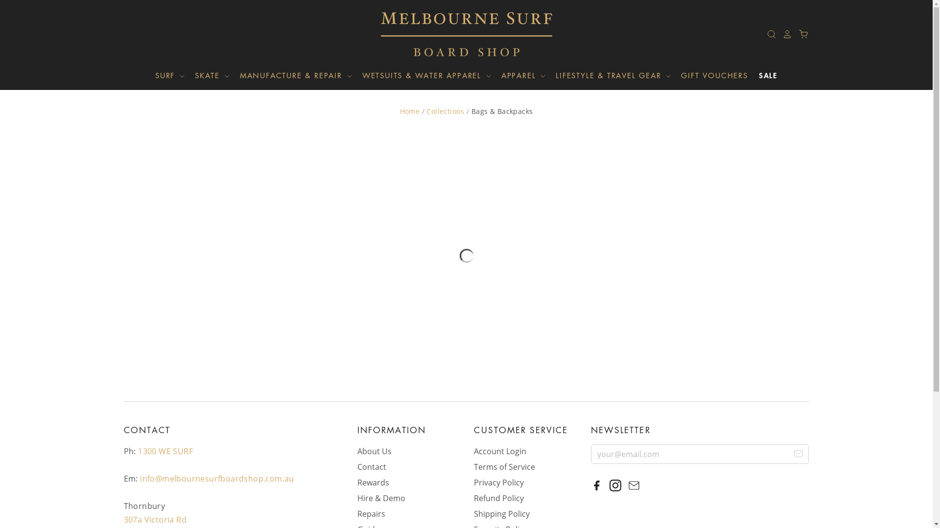 Image resolution: width=940 pixels, height=528 pixels. Describe the element at coordinates (292, 75) in the screenshot. I see `MANUFACTURE & REPAIR` at that location.